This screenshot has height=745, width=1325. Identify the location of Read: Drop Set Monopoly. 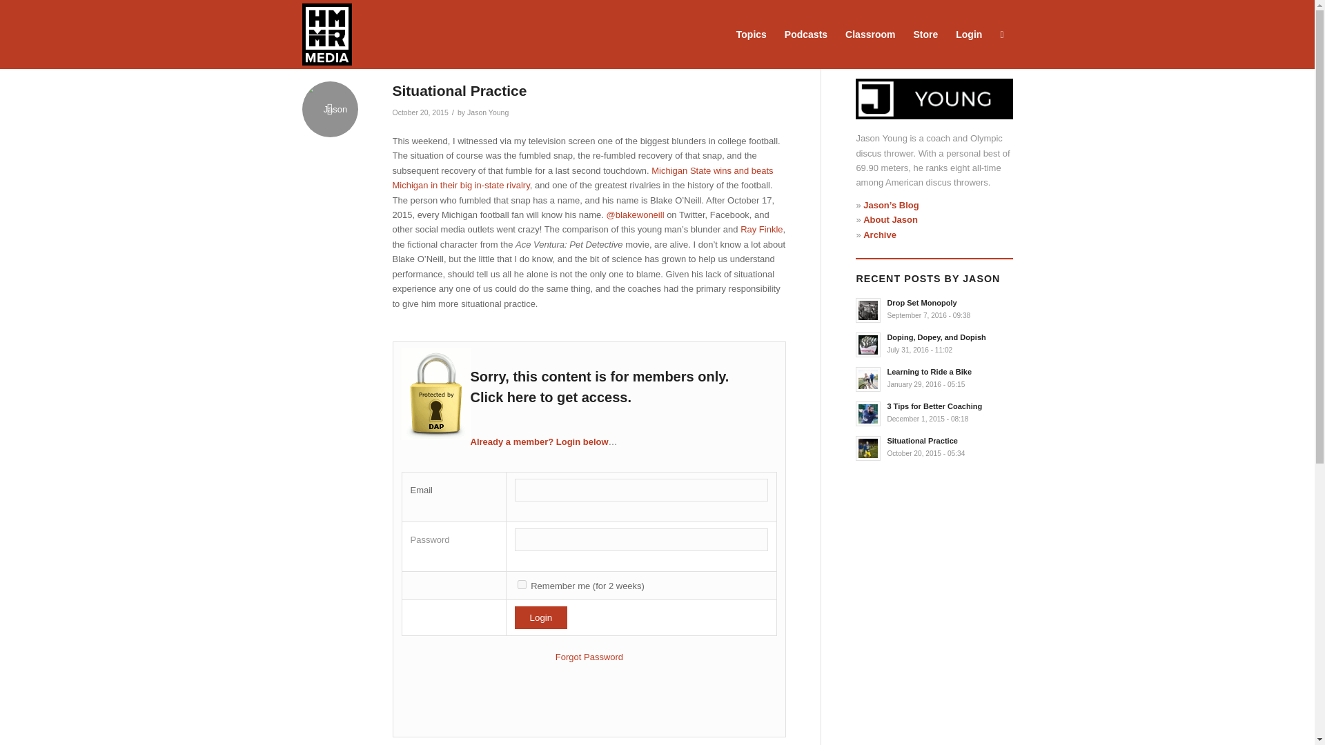
(921, 302).